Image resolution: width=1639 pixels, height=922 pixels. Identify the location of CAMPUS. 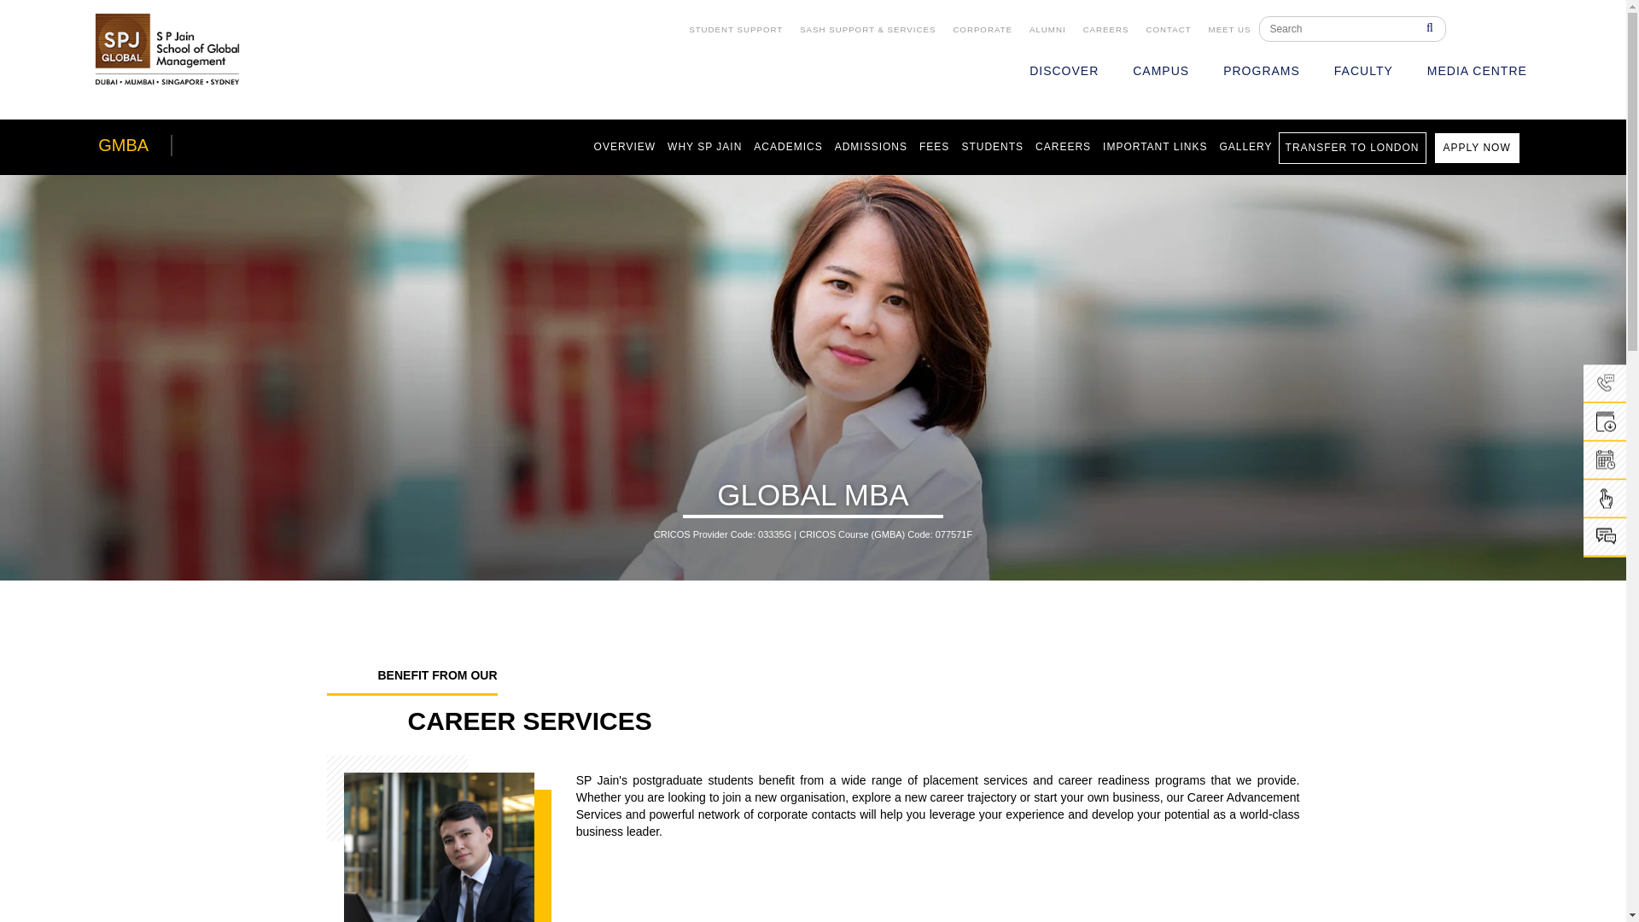
(1161, 72).